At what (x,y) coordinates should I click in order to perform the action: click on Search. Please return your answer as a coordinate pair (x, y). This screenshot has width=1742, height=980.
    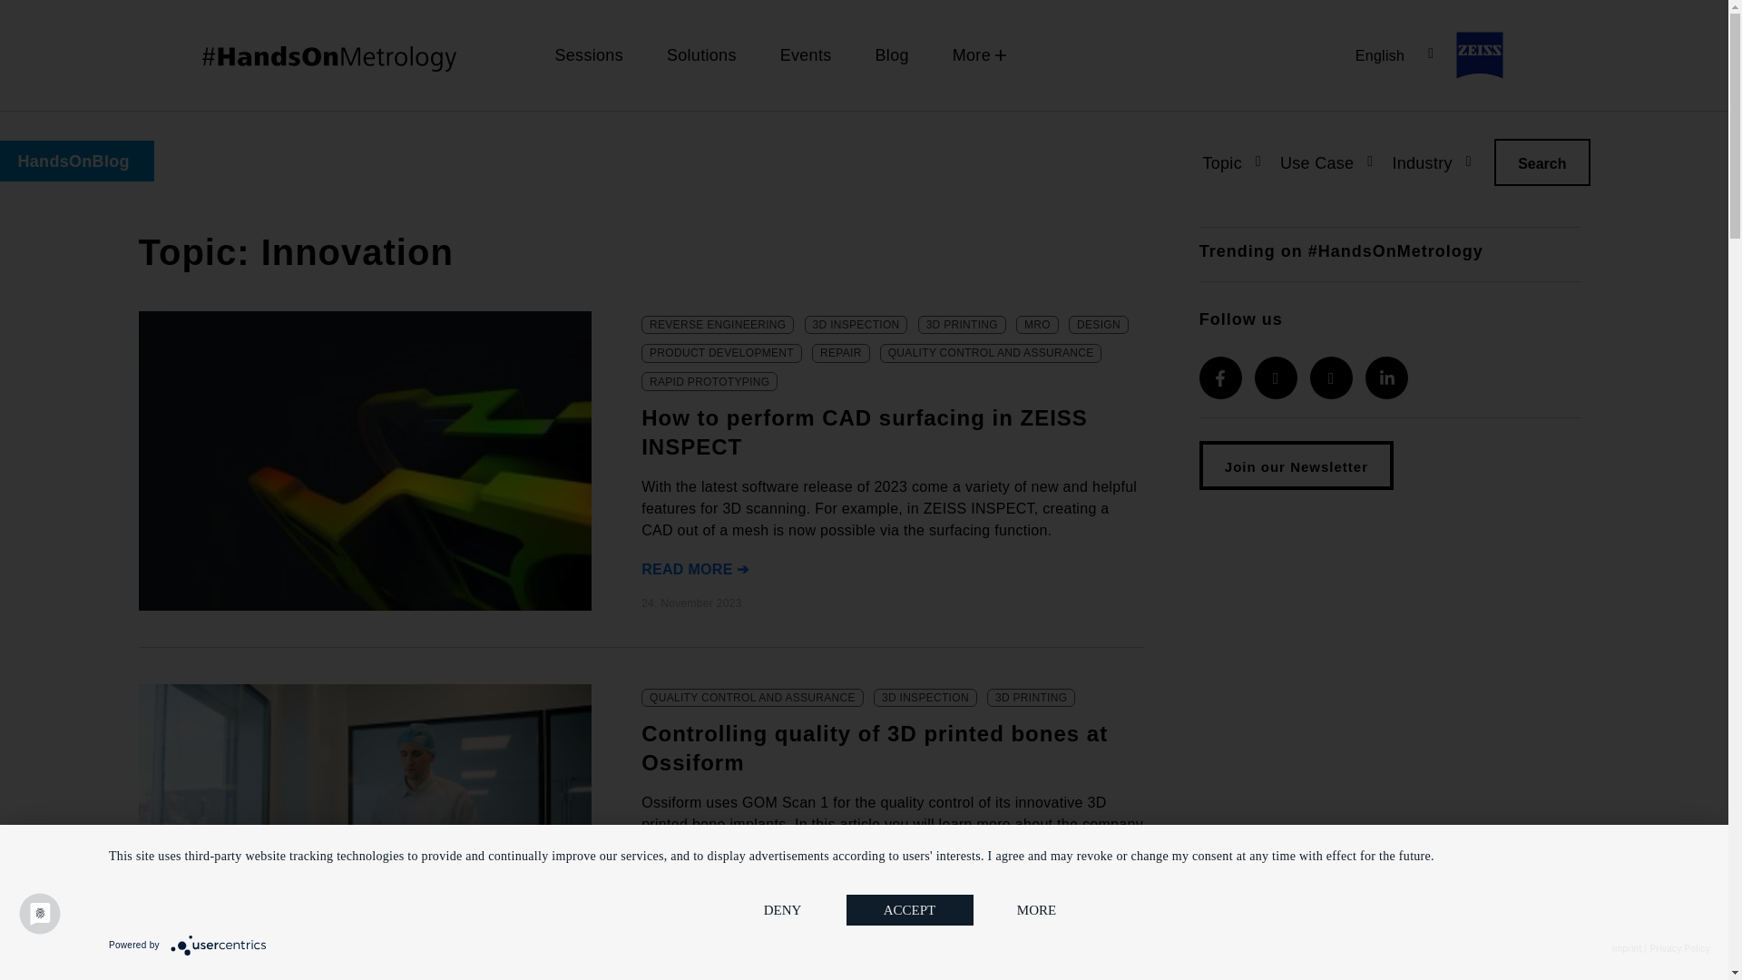
    Looking at the image, I should click on (1541, 162).